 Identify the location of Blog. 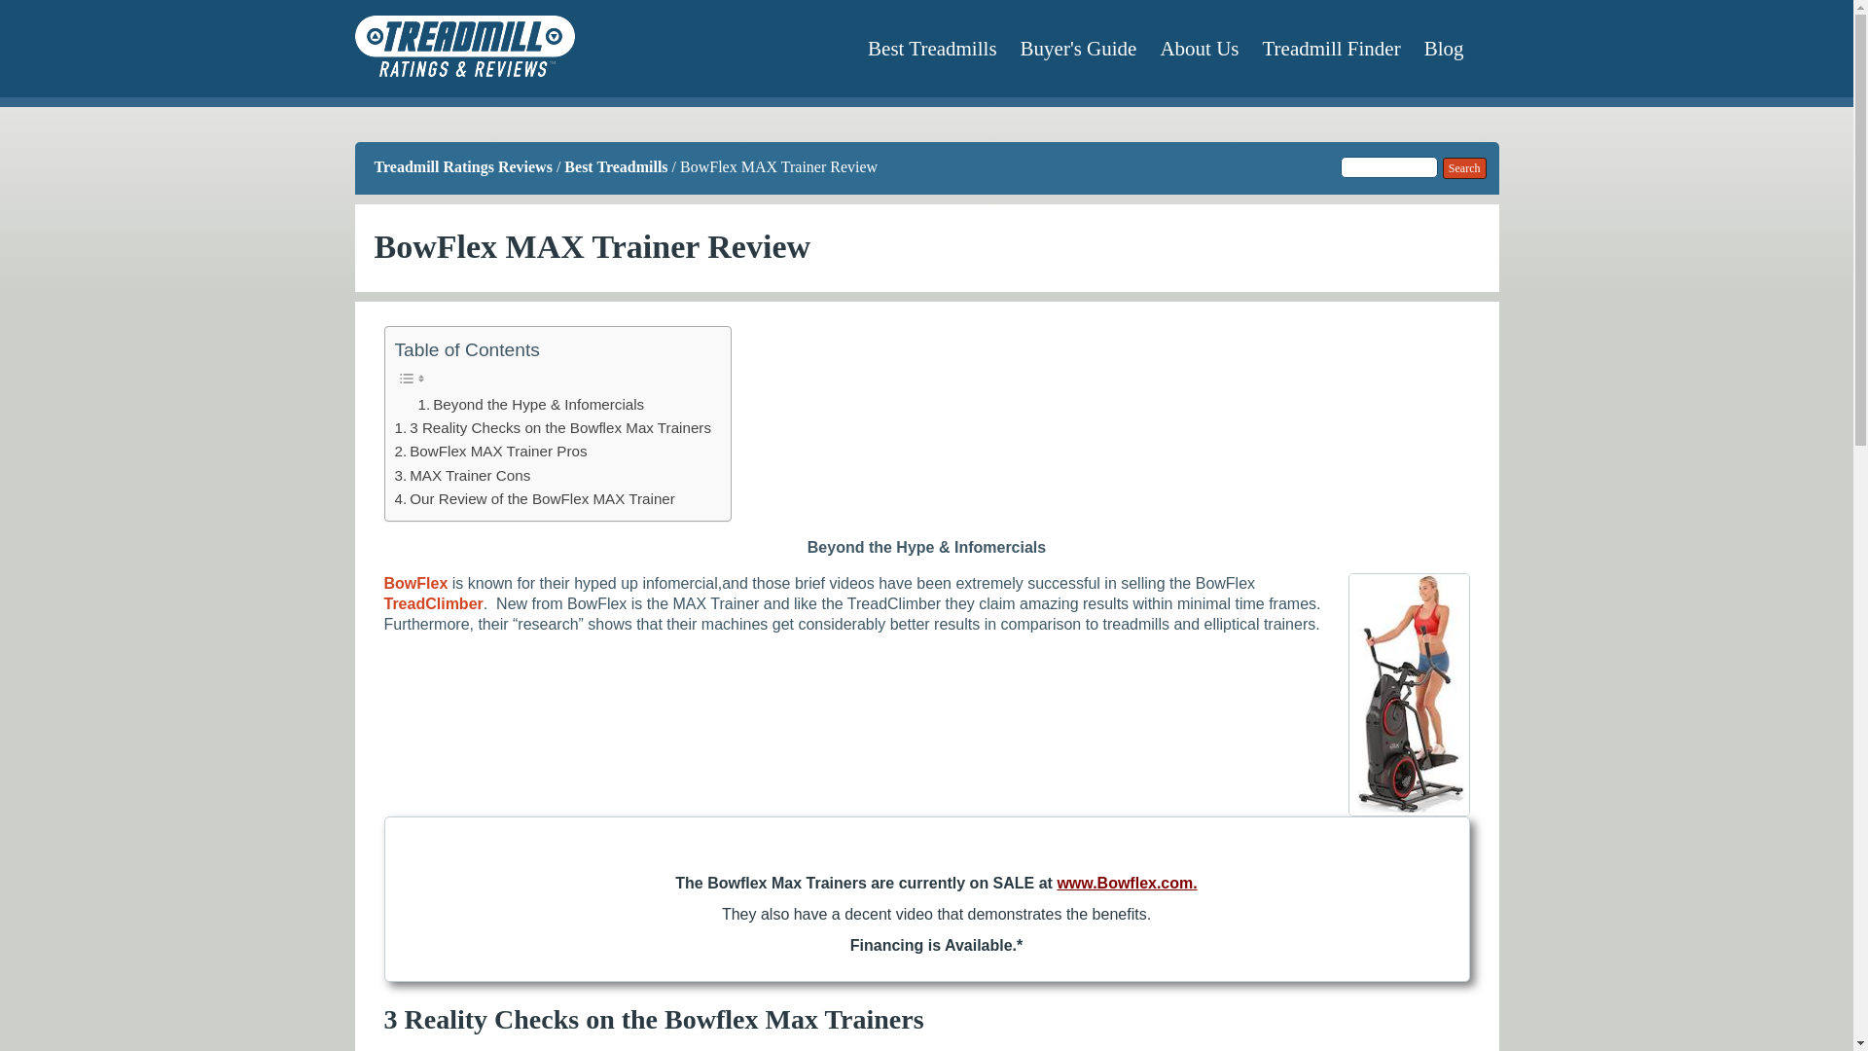
(1444, 48).